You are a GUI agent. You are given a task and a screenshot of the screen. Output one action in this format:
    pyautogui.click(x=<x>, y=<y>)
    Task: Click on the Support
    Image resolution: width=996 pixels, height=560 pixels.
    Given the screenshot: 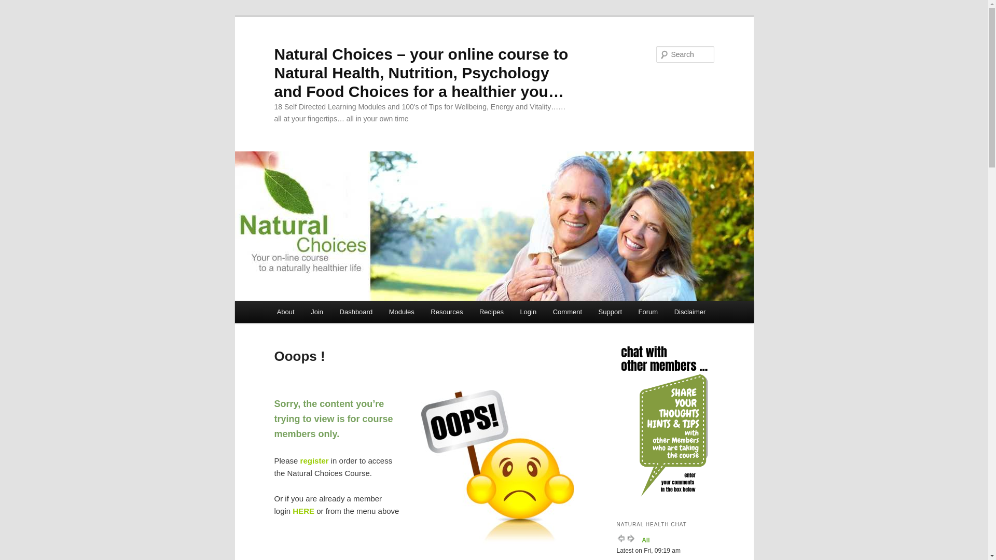 What is the action you would take?
    pyautogui.click(x=610, y=312)
    